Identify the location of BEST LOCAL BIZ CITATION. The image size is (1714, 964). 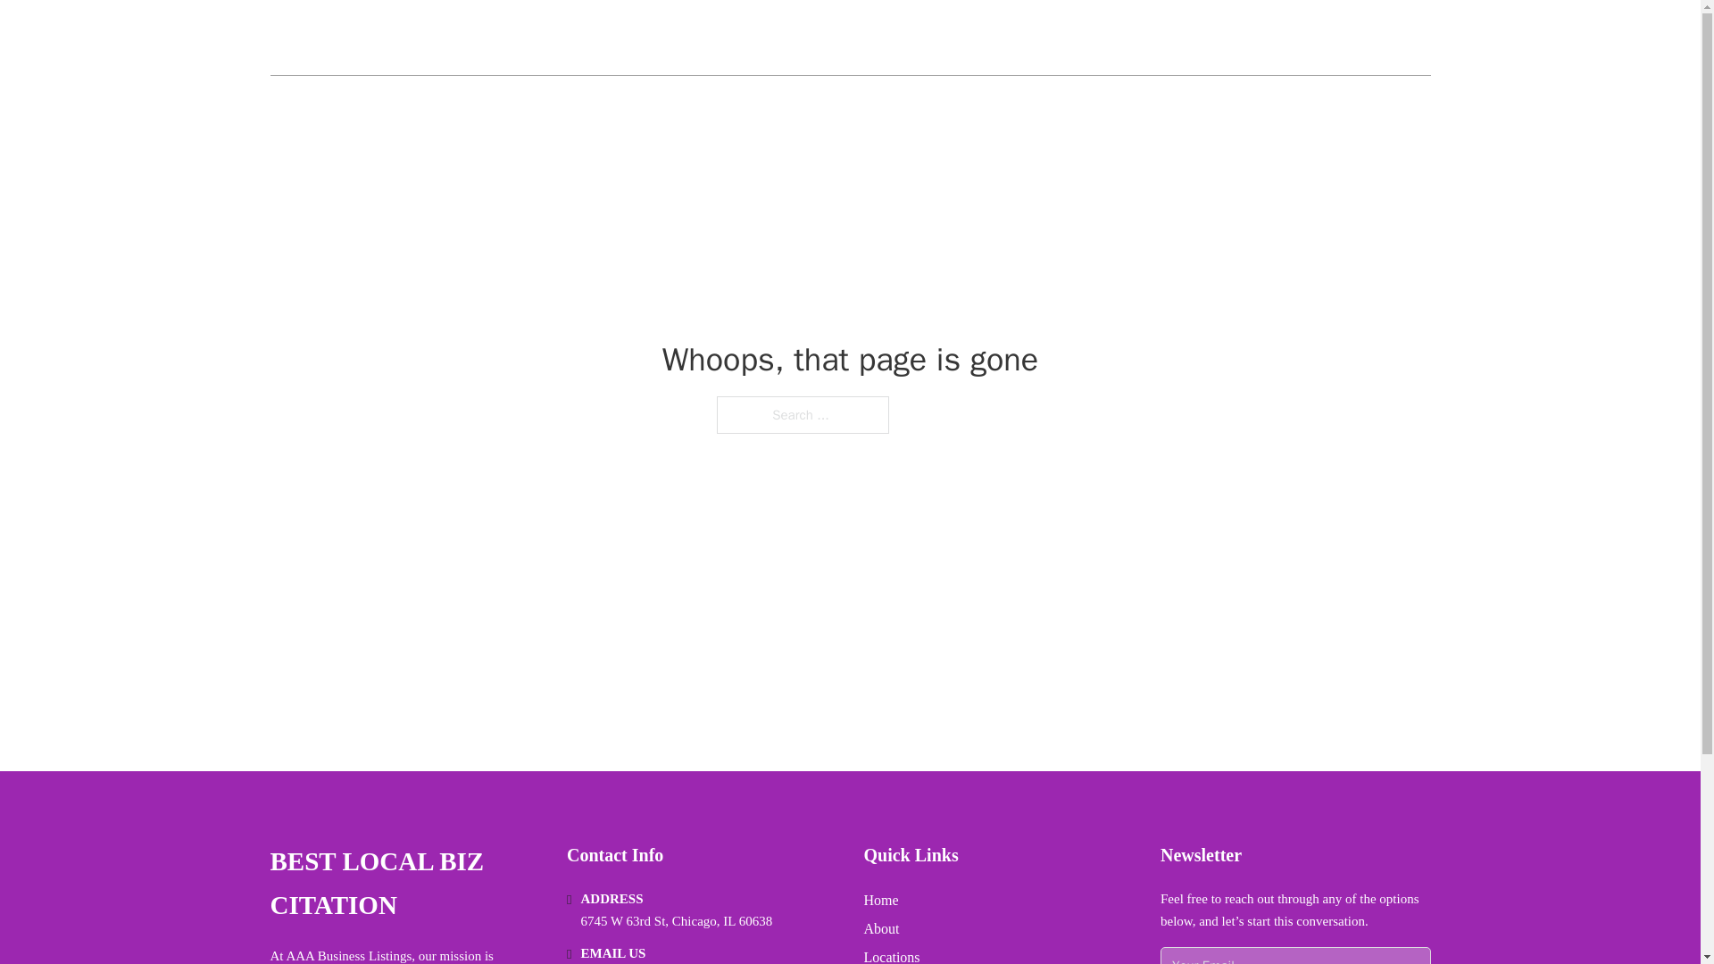
(404, 884).